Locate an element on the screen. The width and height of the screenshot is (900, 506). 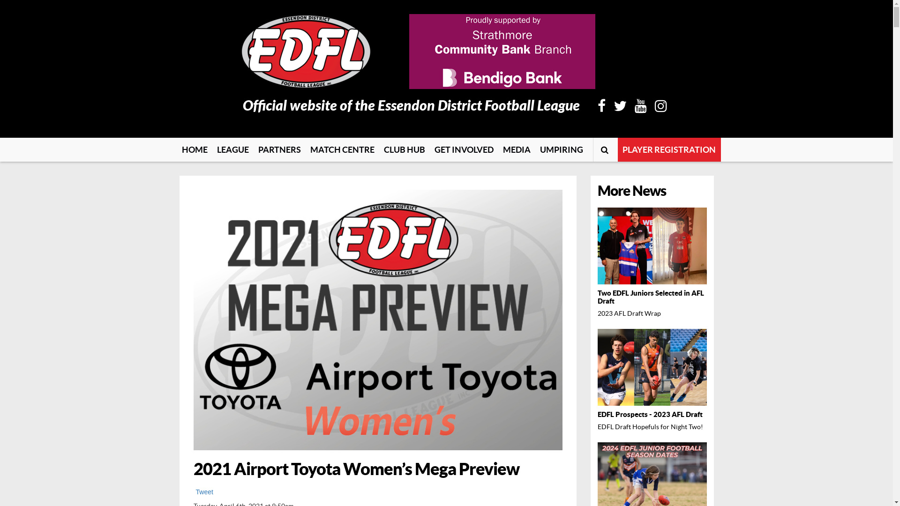
PARTNERS is located at coordinates (279, 150).